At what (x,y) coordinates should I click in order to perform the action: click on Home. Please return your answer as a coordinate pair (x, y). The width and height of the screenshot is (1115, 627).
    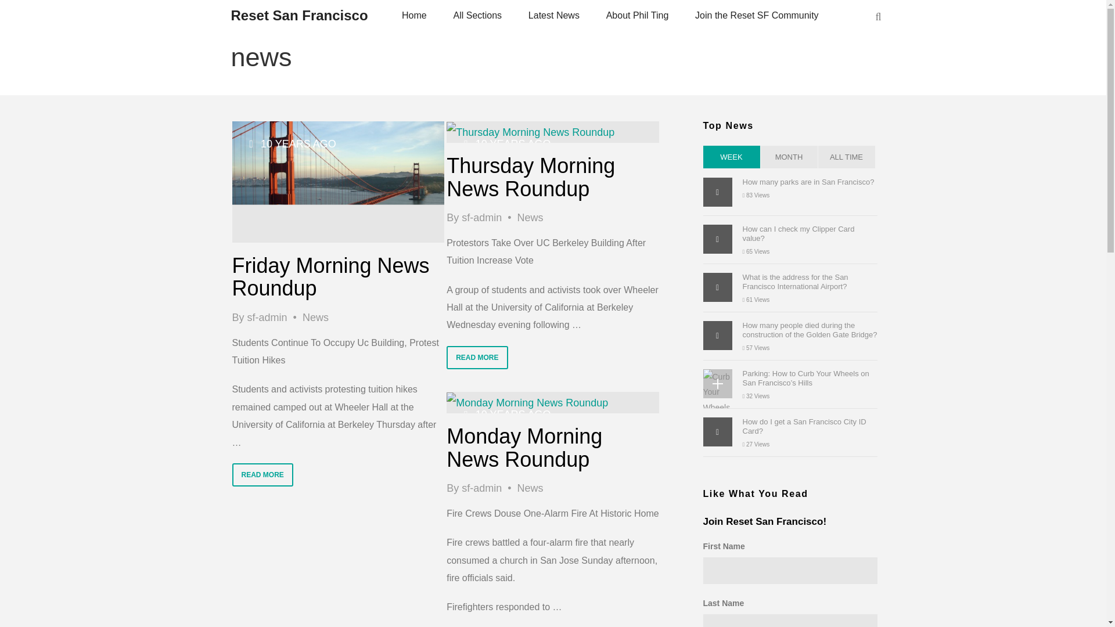
    Looking at the image, I should click on (414, 16).